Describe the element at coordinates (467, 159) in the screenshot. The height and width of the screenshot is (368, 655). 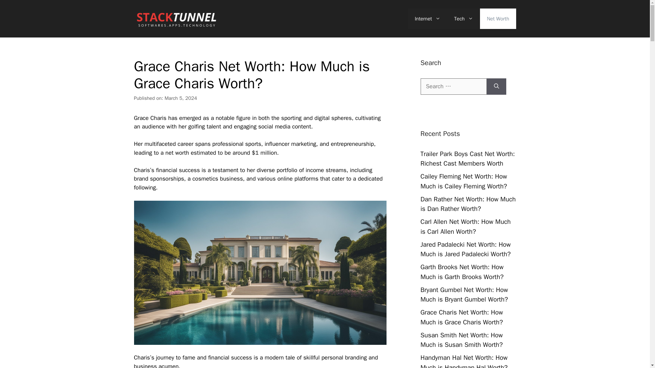
I see `Trailer Park Boys Cast Net Worth: Richest Cast Members Worth` at that location.